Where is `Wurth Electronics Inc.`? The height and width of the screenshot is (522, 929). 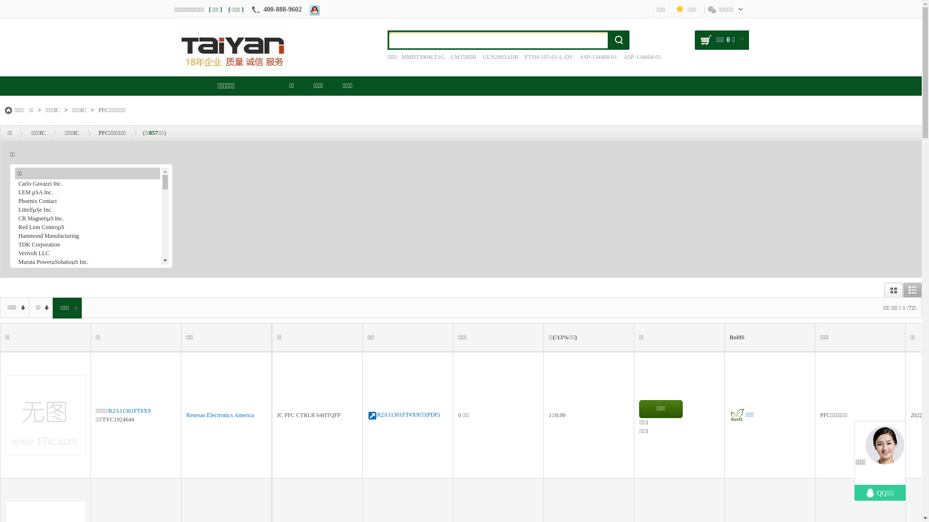 Wurth Electronics Inc. is located at coordinates (88, 488).